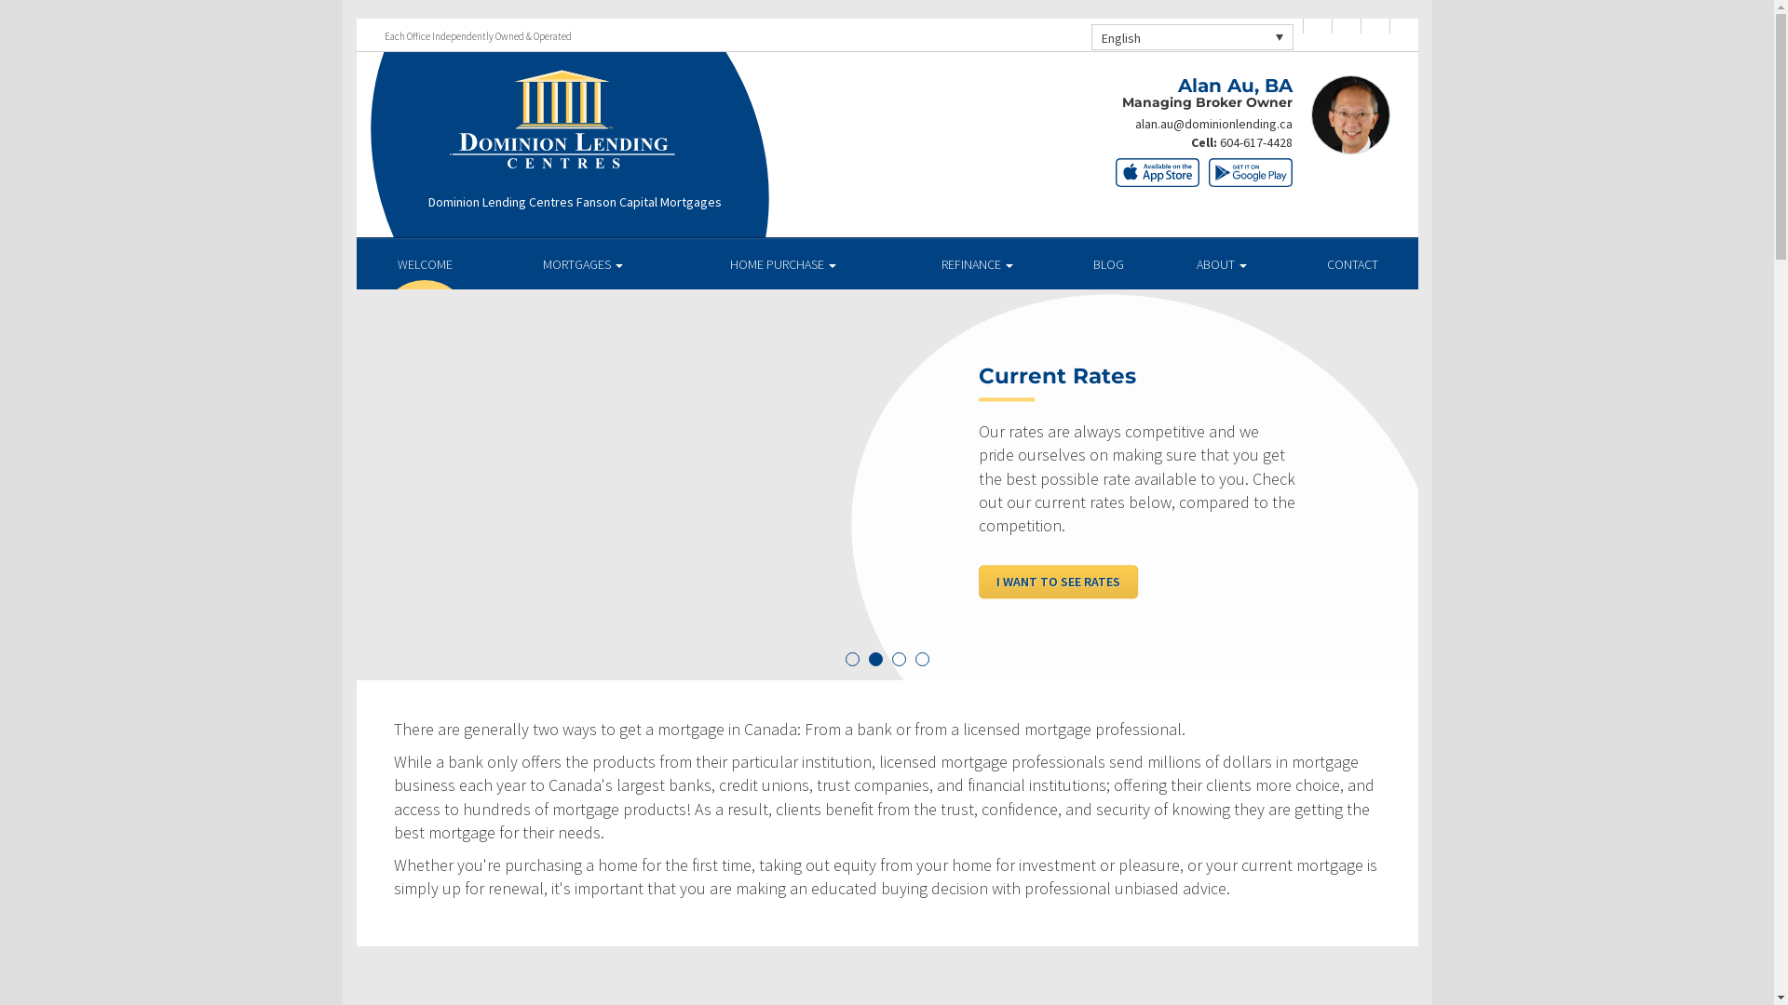 The height and width of the screenshot is (1005, 1788). I want to click on MORTGAGES, so click(583, 264).